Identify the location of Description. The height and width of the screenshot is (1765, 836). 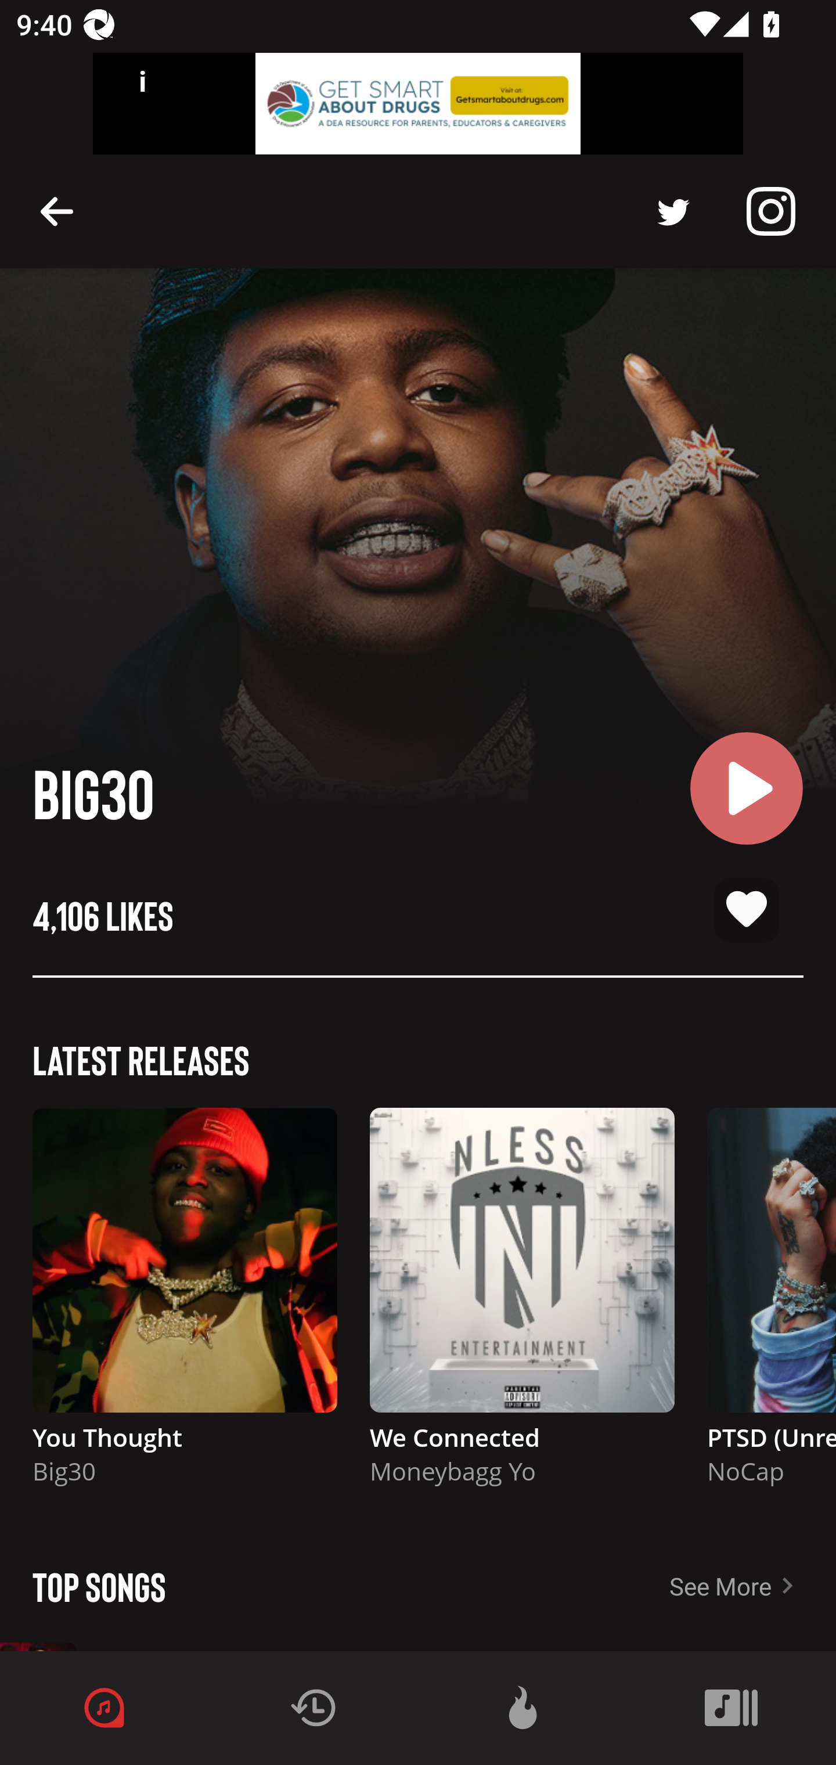
(673, 211).